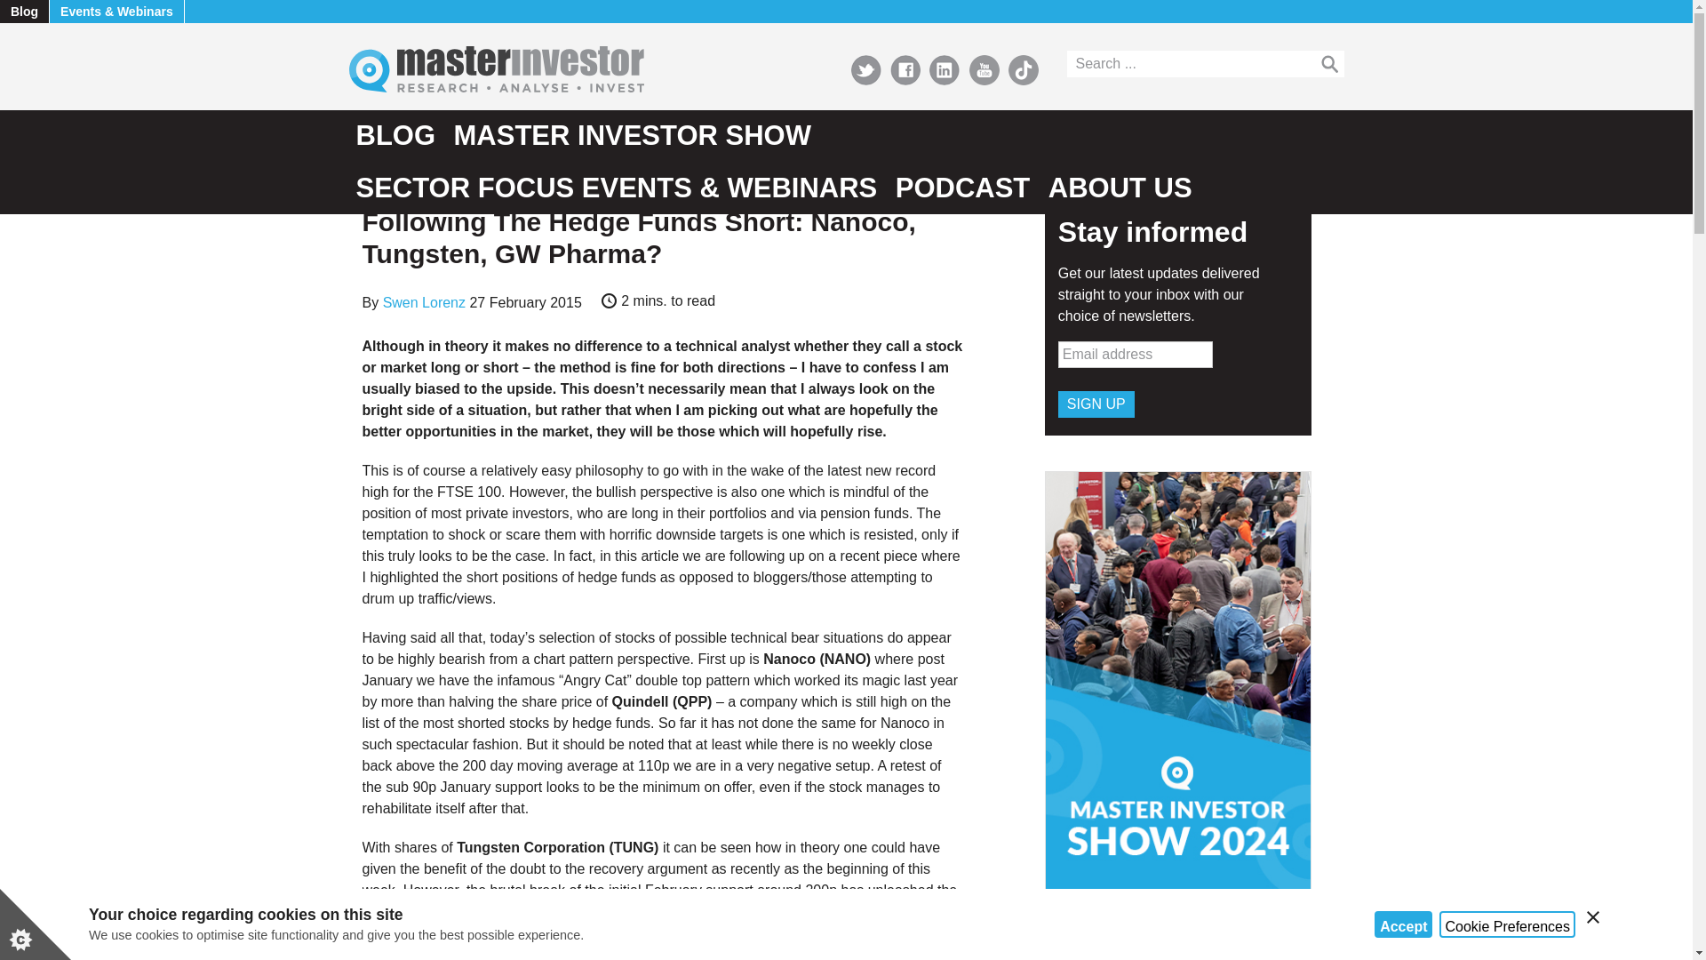  I want to click on Facebook, so click(905, 69).